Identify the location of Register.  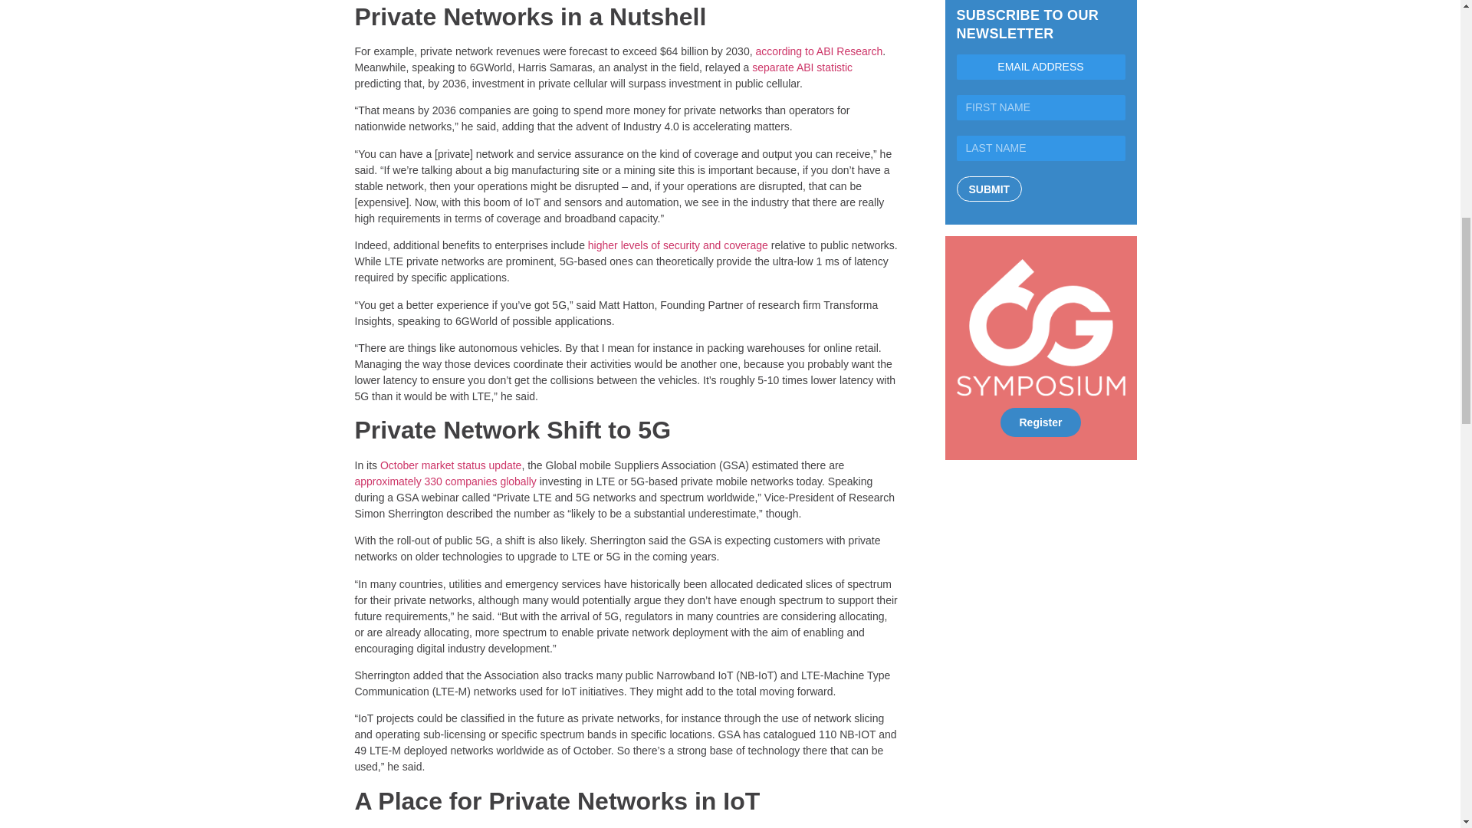
(1040, 422).